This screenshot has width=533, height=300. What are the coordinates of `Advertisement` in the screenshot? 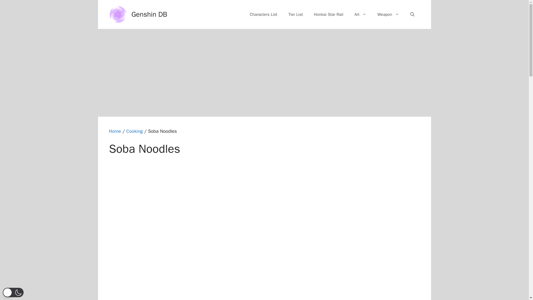 It's located at (264, 73).